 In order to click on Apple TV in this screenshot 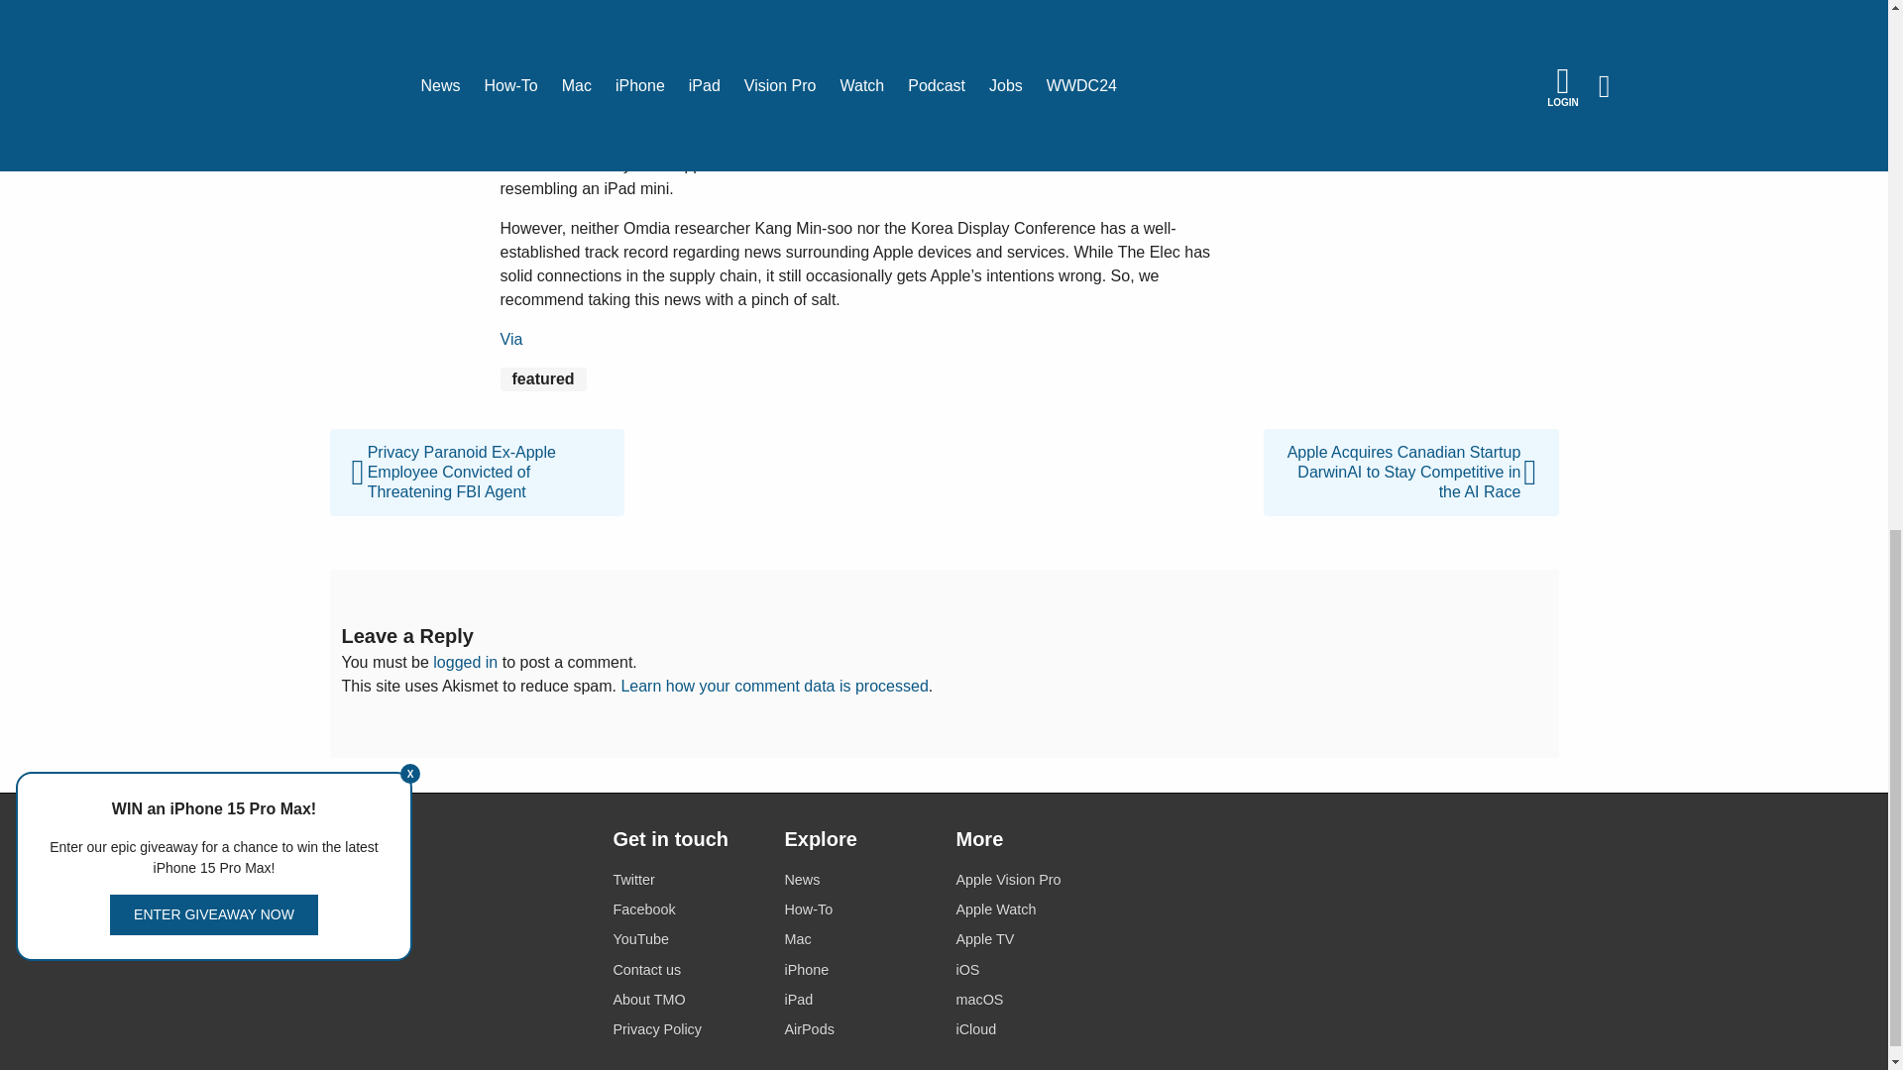, I will do `click(1029, 939)`.